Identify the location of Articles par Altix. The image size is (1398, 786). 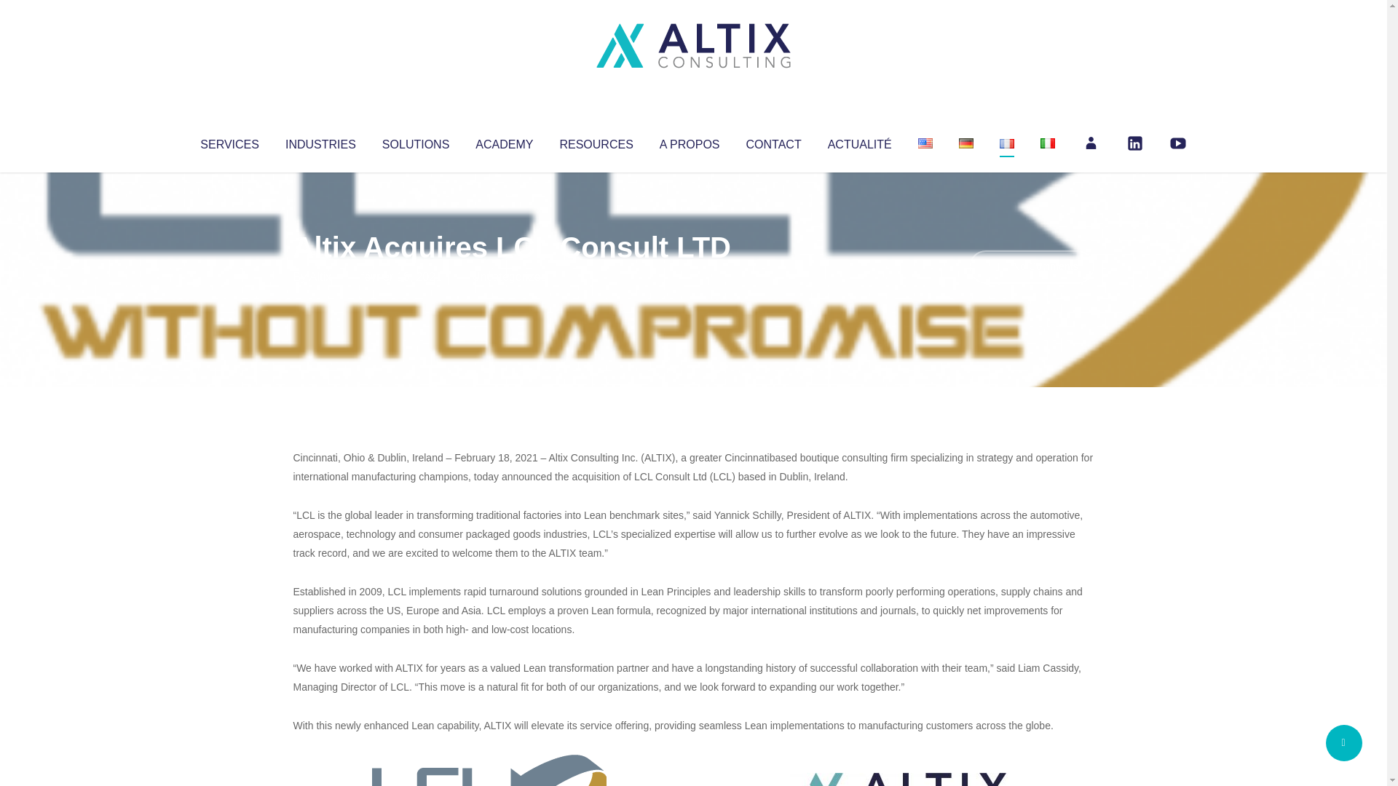
(320, 277).